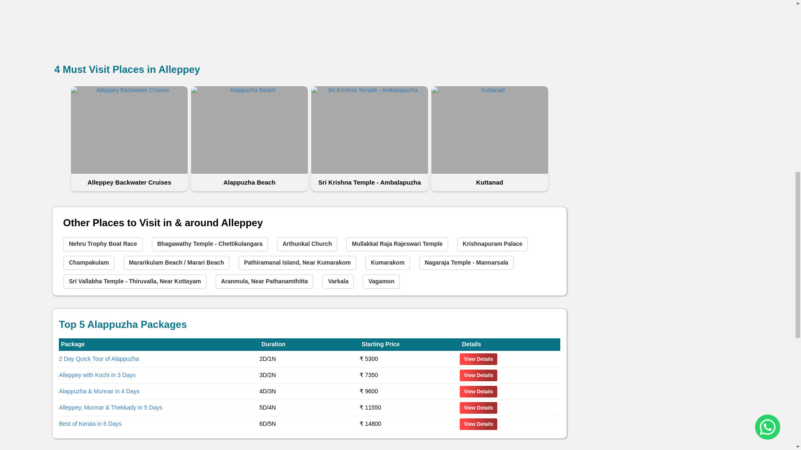 The height and width of the screenshot is (450, 801). Describe the element at coordinates (307, 244) in the screenshot. I see `Arthunkal Church` at that location.